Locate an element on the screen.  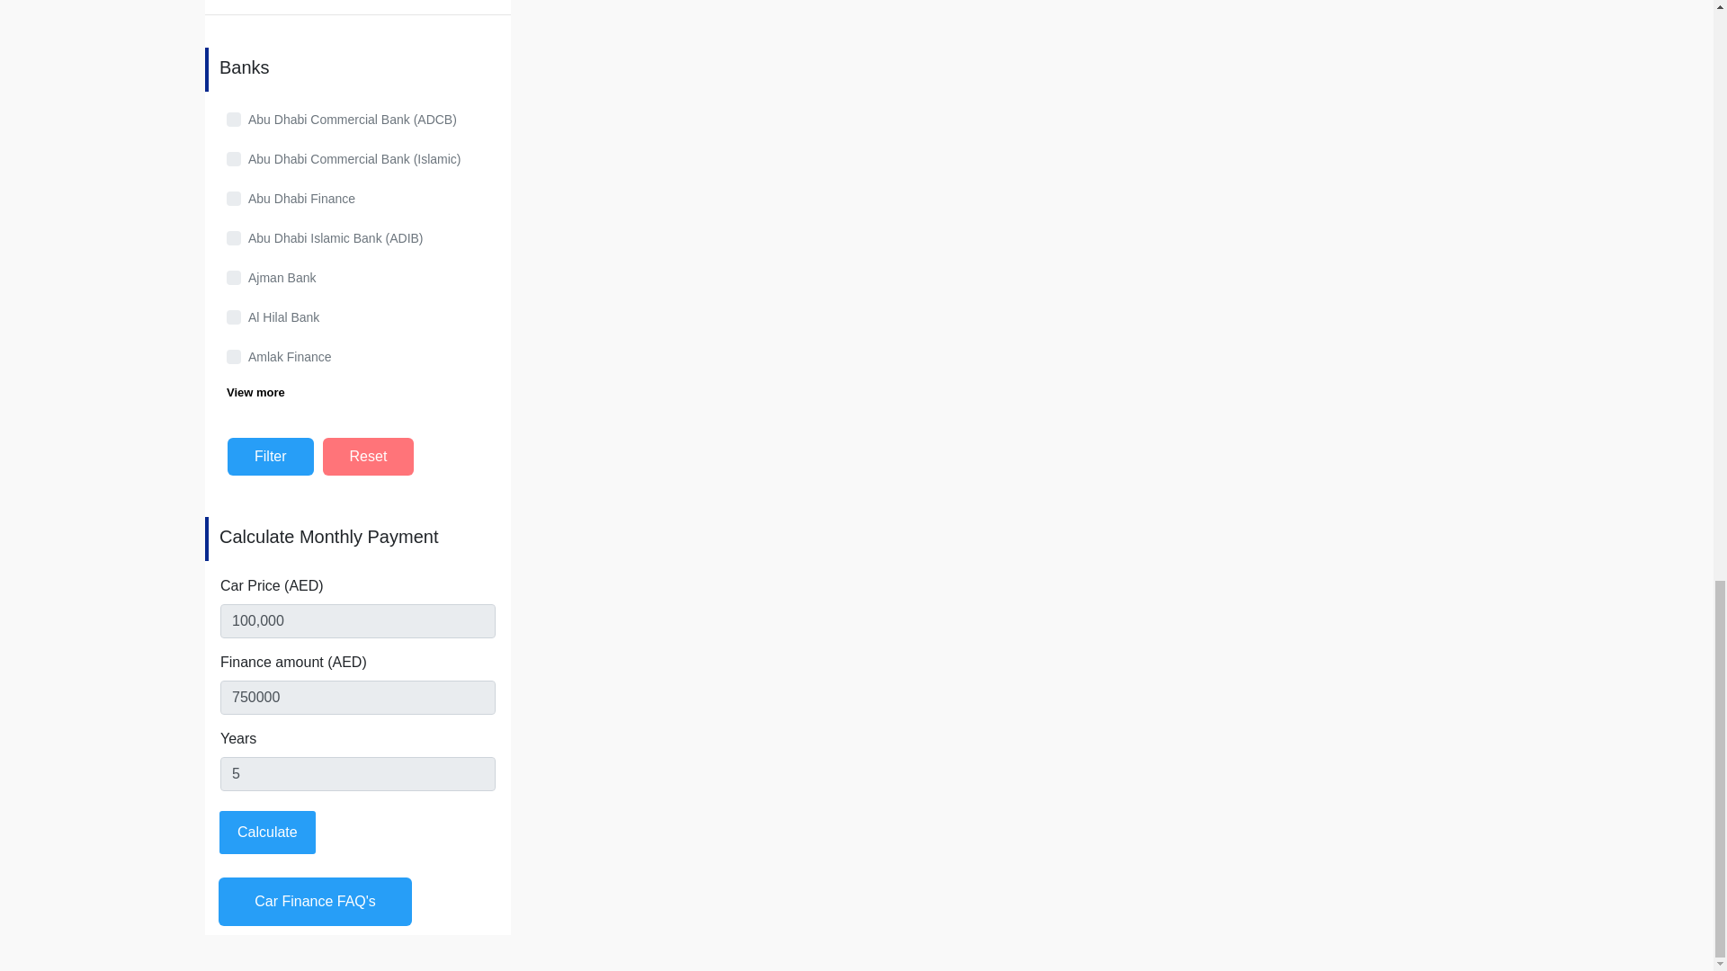
5 is located at coordinates (358, 773).